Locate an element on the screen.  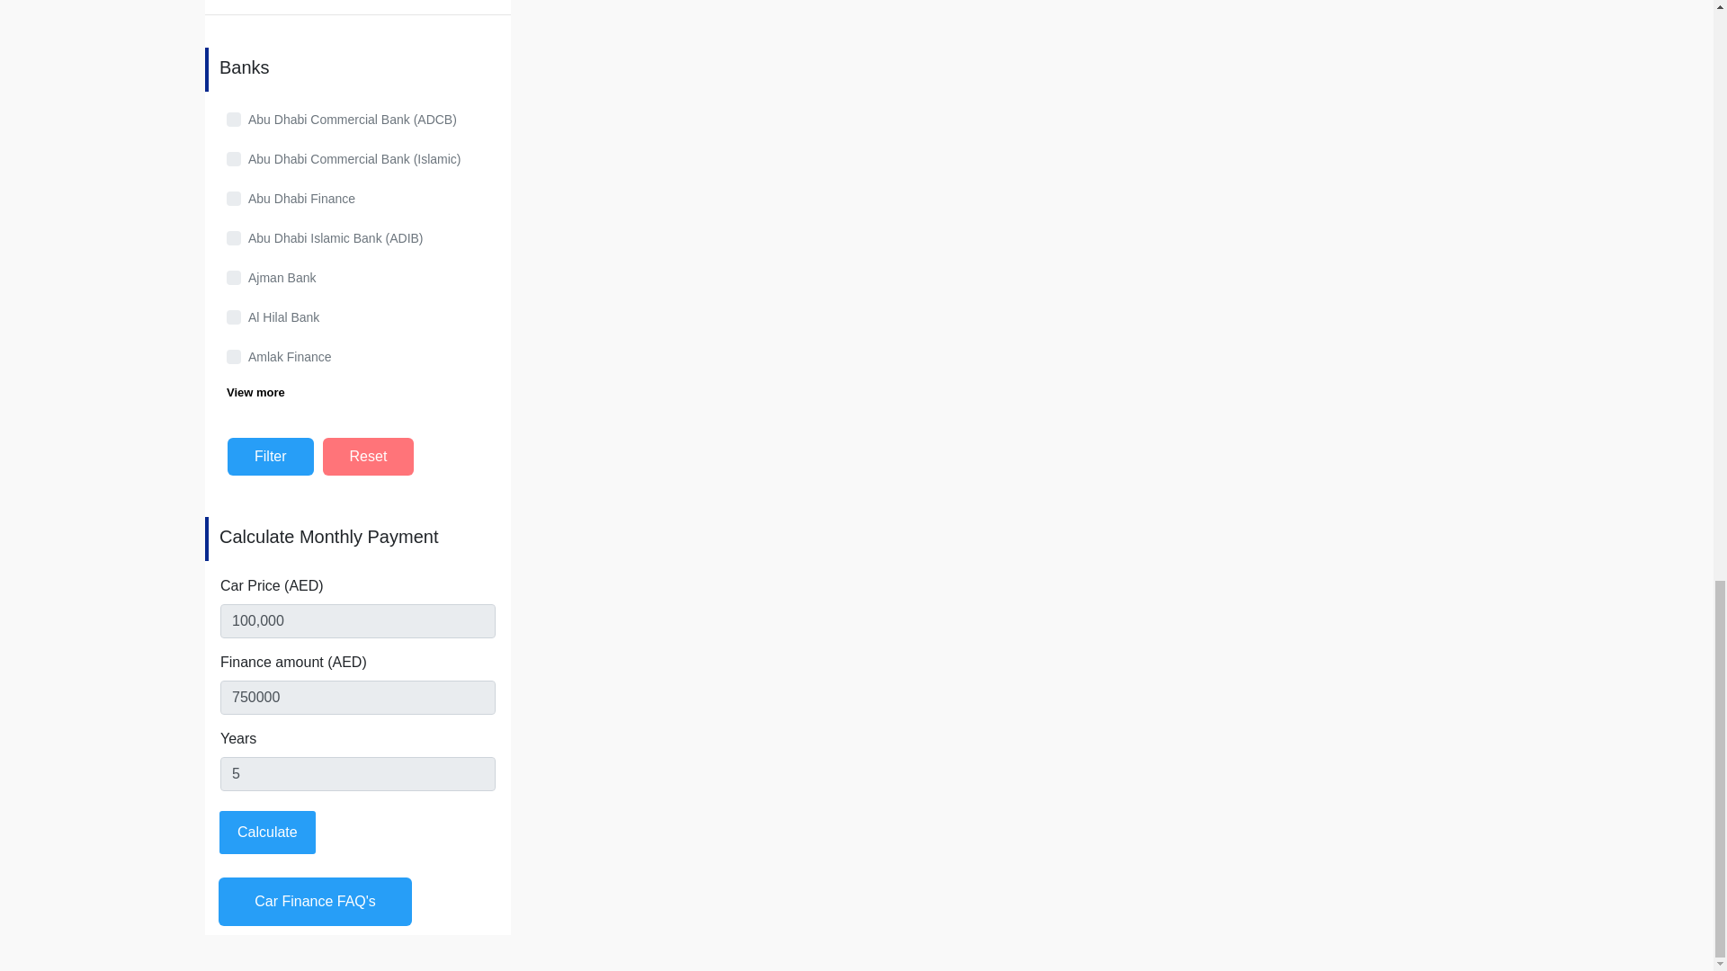
5 is located at coordinates (358, 773).